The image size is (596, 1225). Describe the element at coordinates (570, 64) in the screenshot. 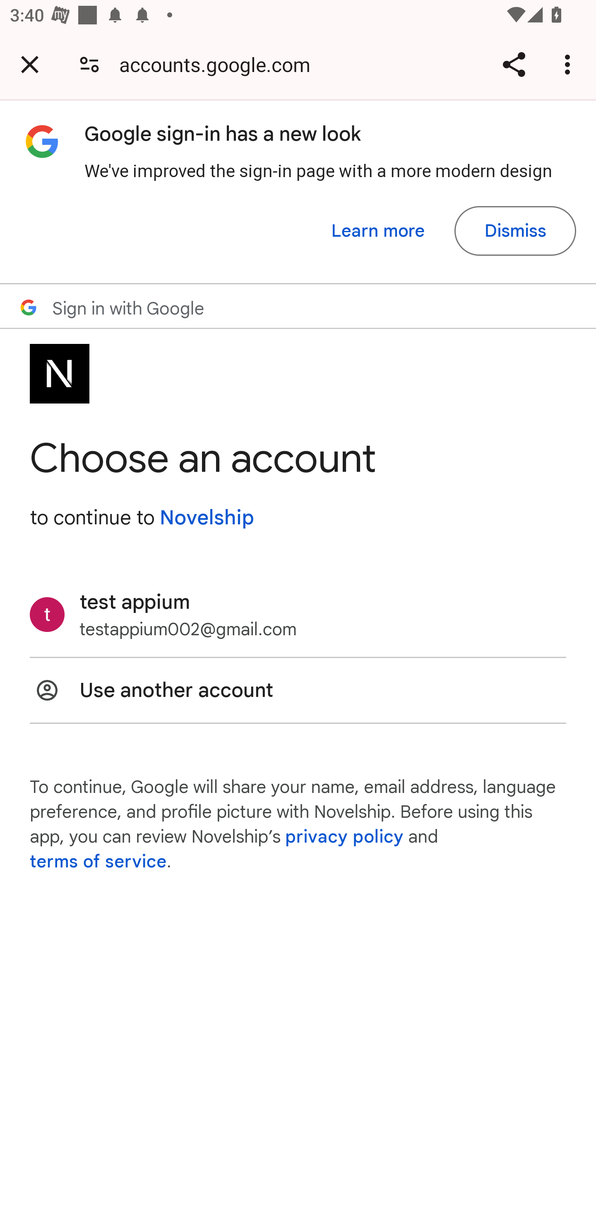

I see `Customize and control Google Chrome` at that location.